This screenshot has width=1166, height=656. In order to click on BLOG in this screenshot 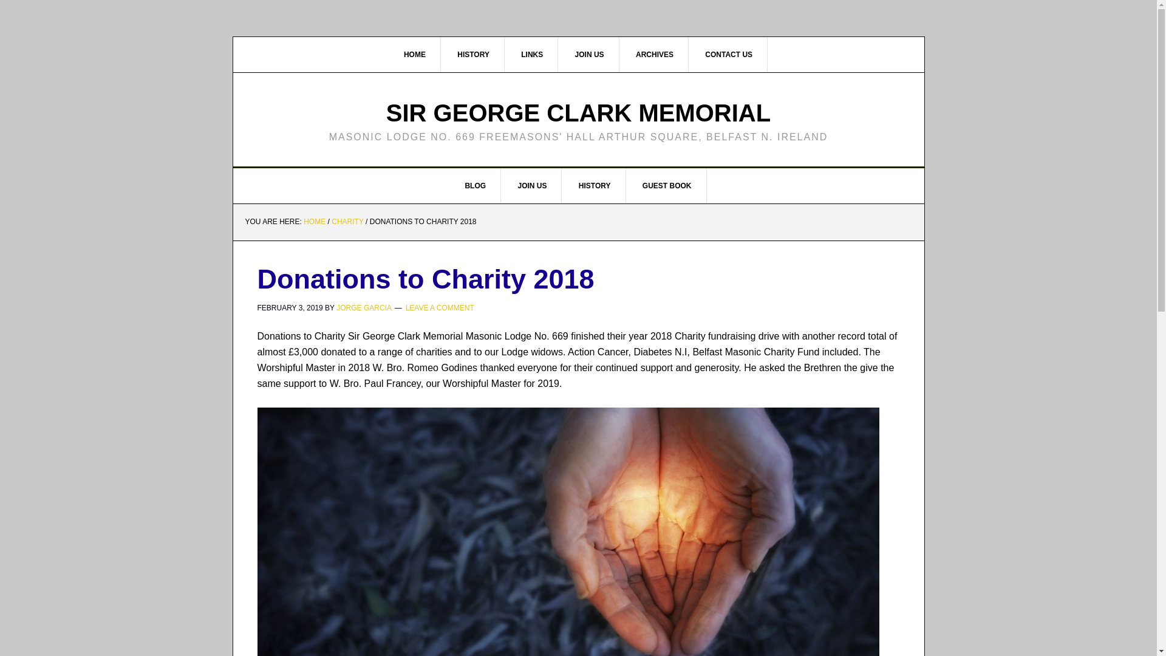, I will do `click(476, 185)`.